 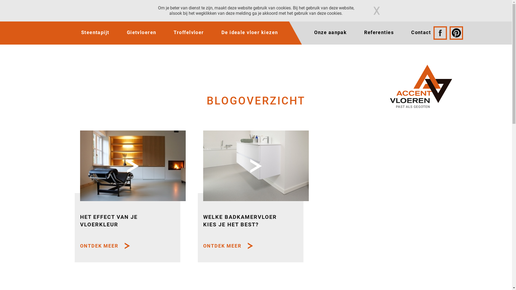 What do you see at coordinates (421, 32) in the screenshot?
I see `Contact` at bounding box center [421, 32].